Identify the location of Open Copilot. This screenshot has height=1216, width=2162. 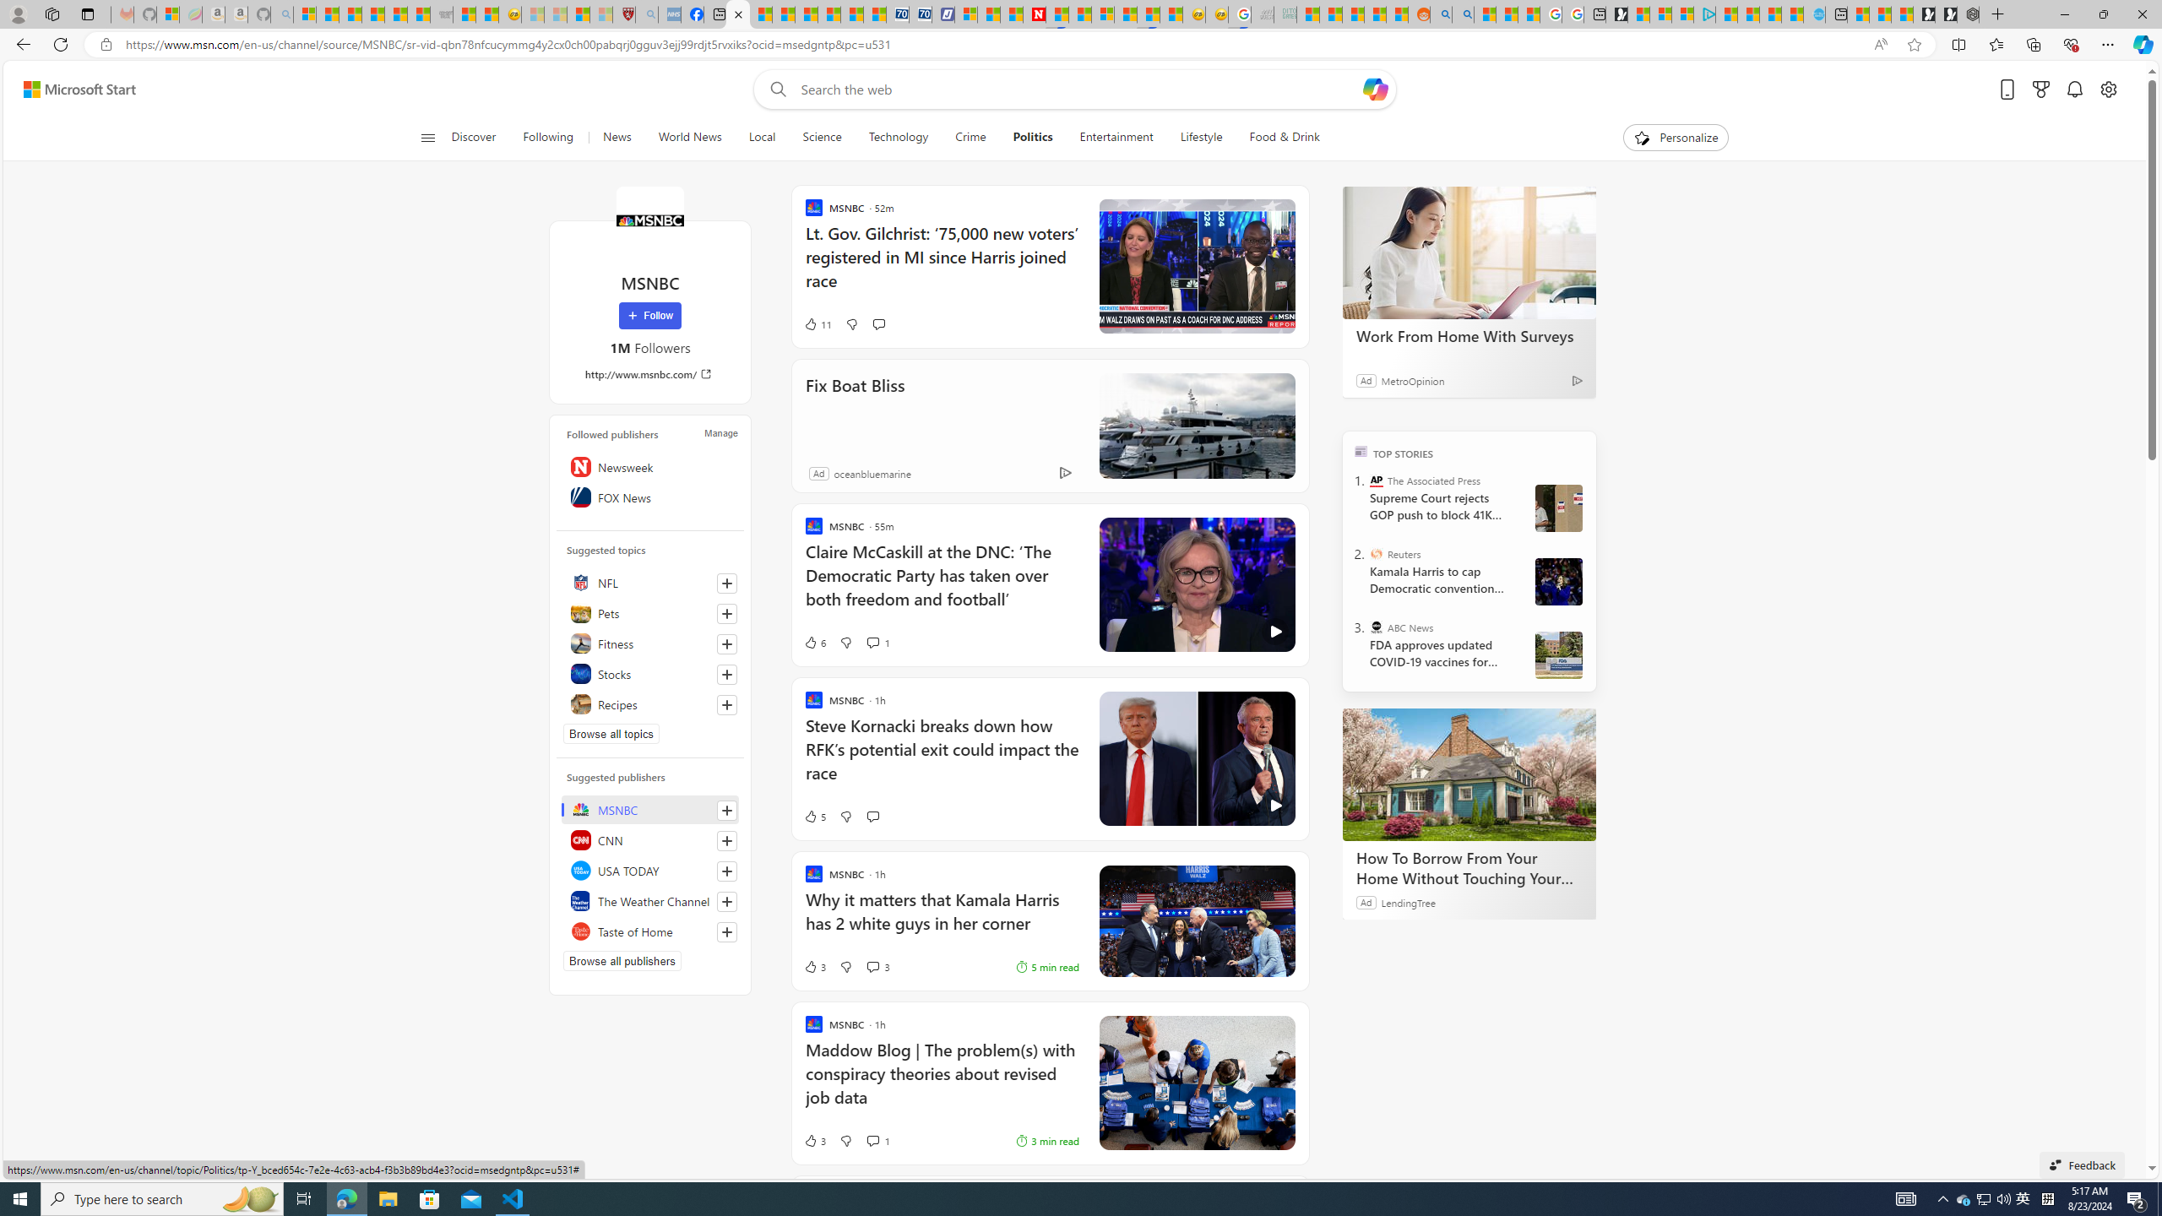
(1376, 90).